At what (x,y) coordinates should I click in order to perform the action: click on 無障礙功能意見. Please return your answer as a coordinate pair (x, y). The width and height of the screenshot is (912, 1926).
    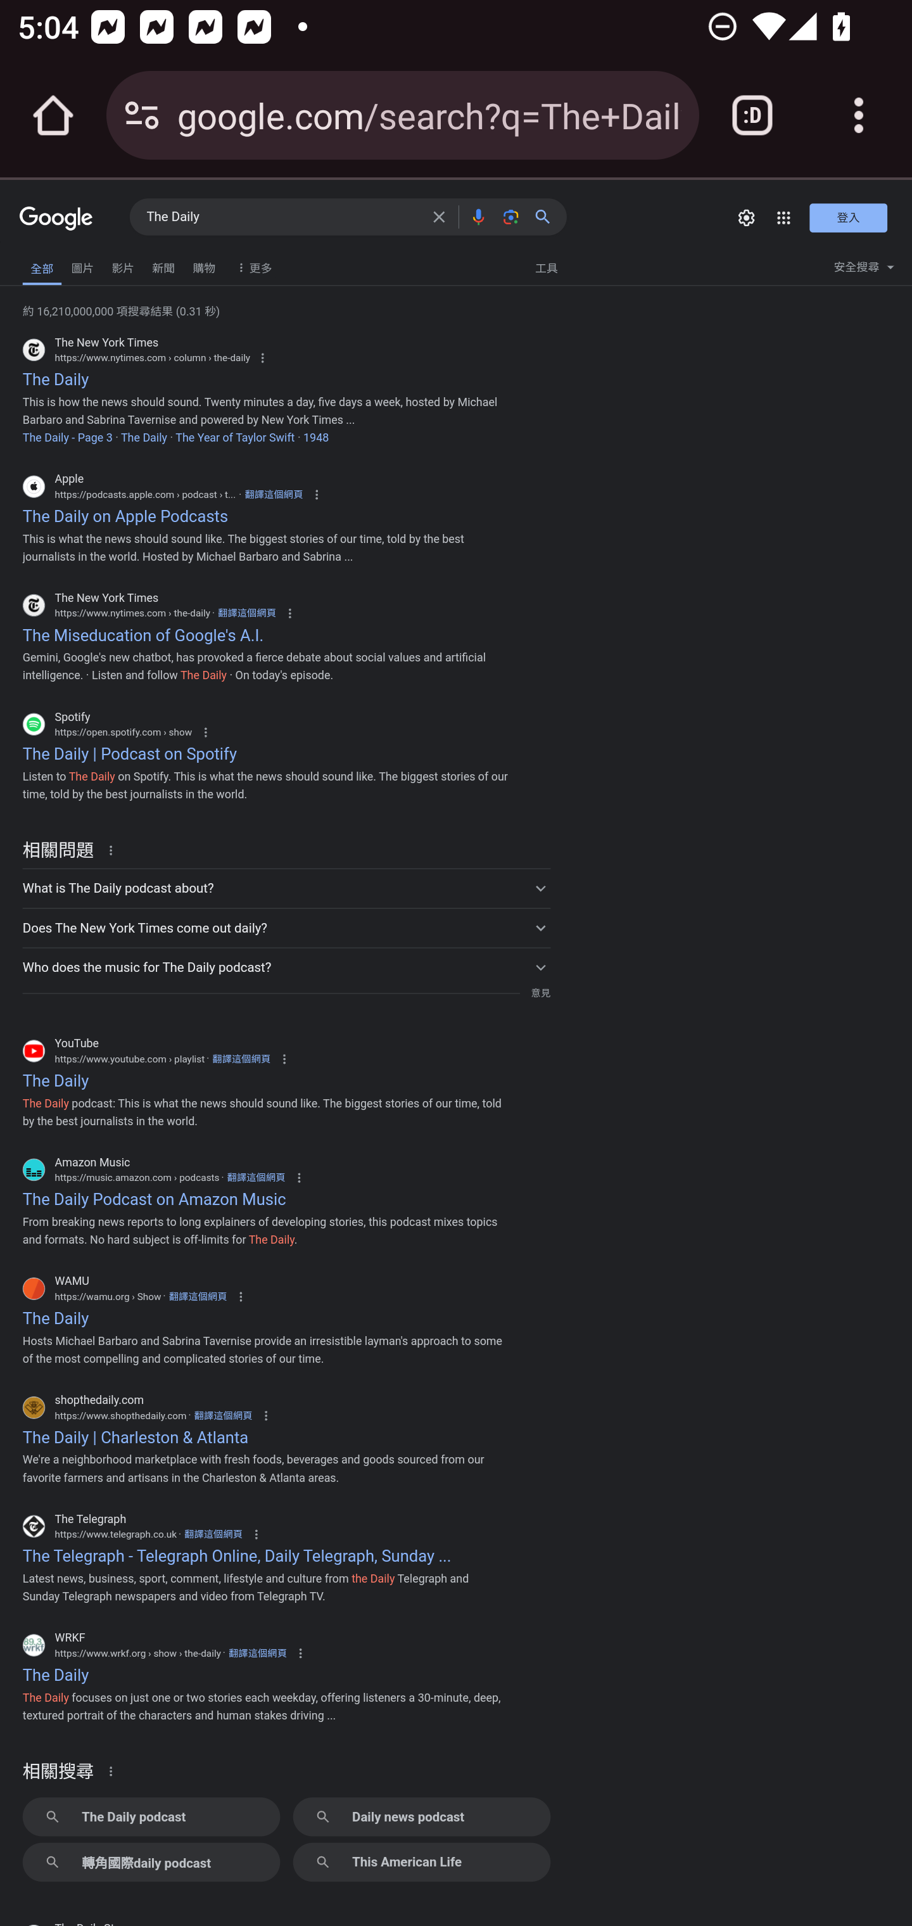
    Looking at the image, I should click on (53, 262).